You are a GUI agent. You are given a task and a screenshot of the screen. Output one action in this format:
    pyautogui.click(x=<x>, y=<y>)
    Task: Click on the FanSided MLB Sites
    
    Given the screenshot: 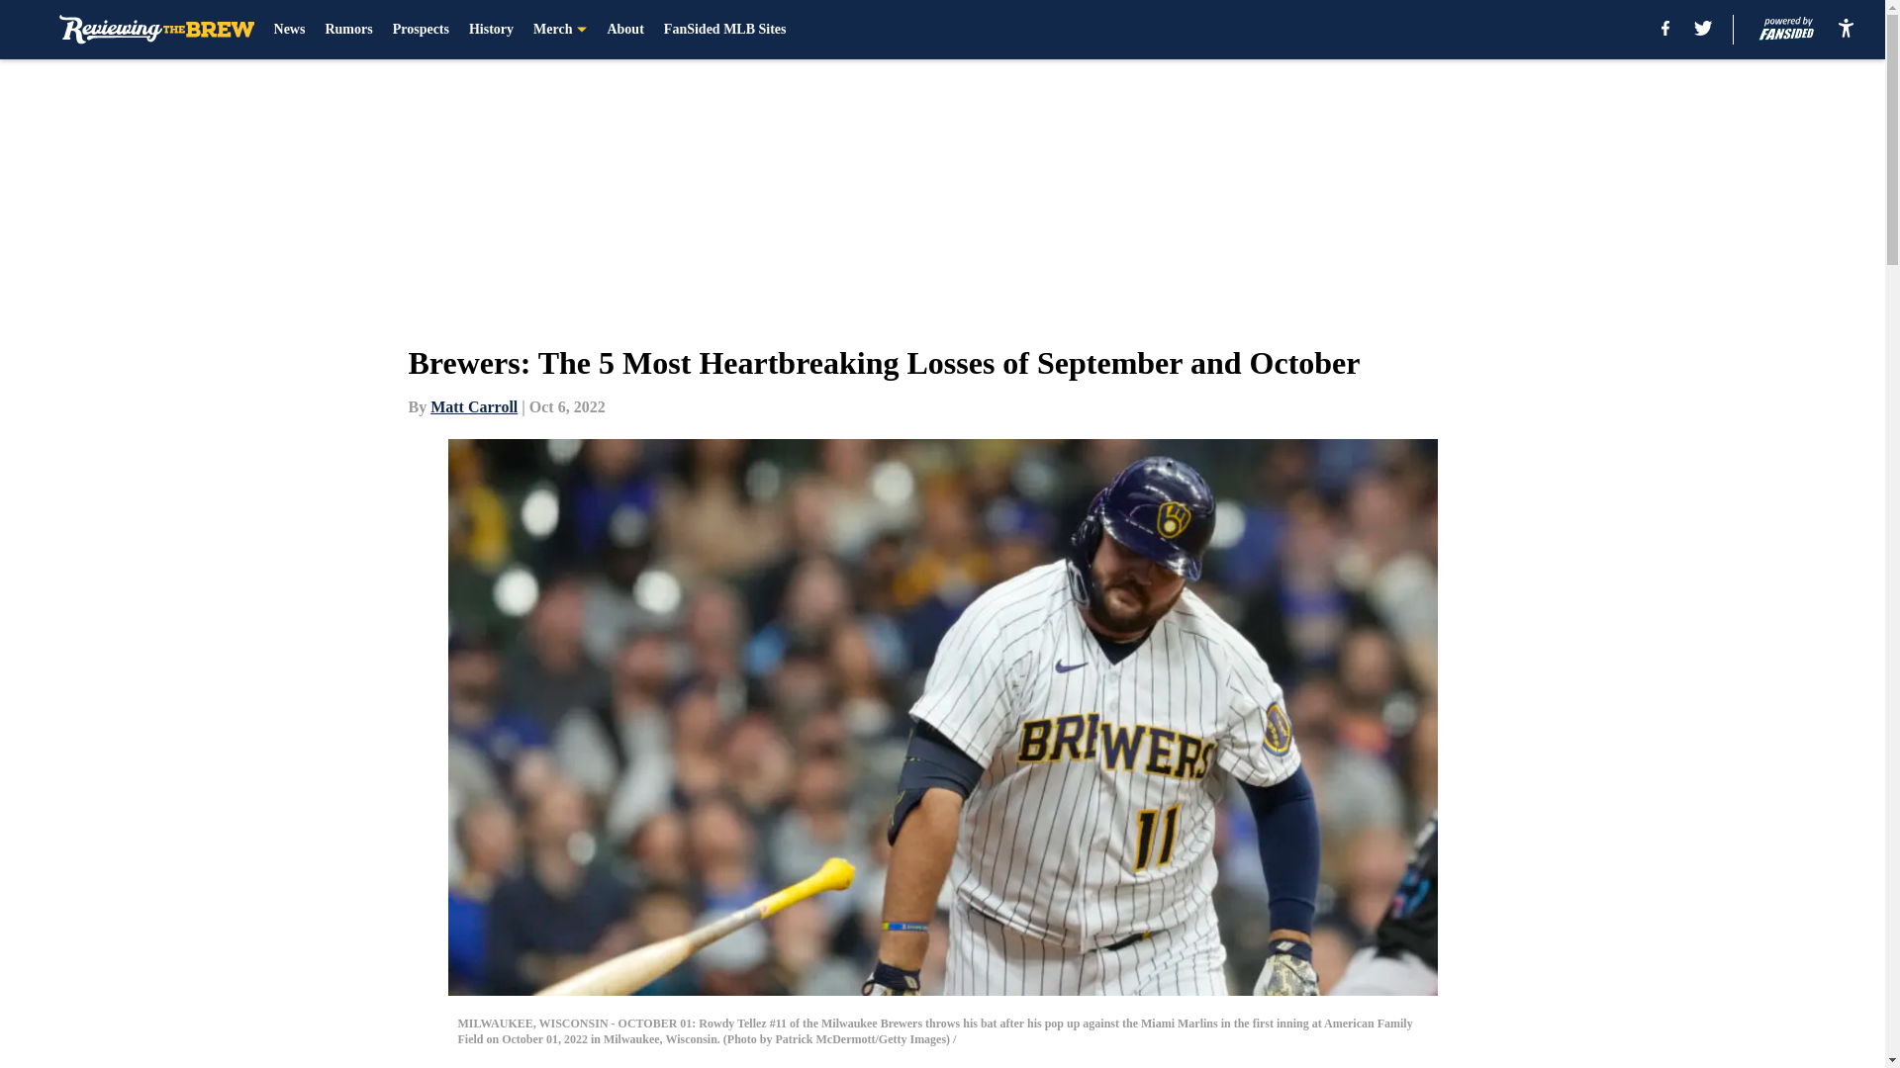 What is the action you would take?
    pyautogui.click(x=724, y=30)
    